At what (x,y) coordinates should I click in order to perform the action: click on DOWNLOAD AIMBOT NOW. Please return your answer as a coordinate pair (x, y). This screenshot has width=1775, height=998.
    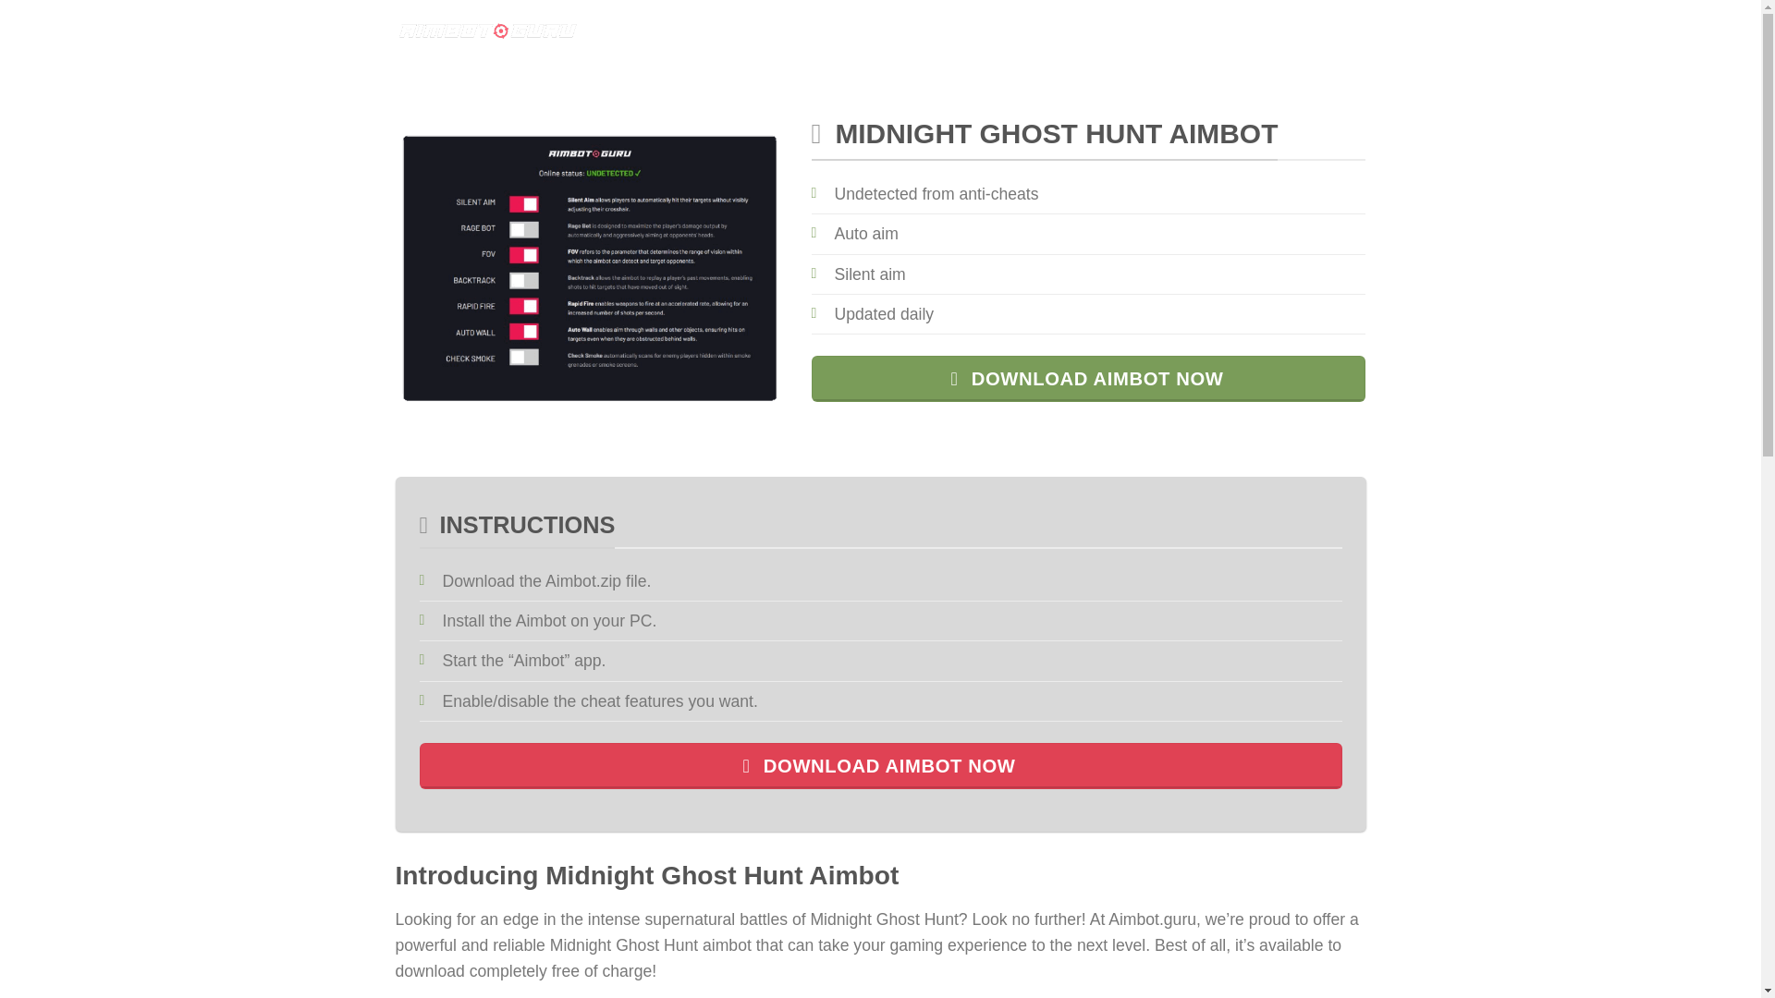
    Looking at the image, I should click on (880, 766).